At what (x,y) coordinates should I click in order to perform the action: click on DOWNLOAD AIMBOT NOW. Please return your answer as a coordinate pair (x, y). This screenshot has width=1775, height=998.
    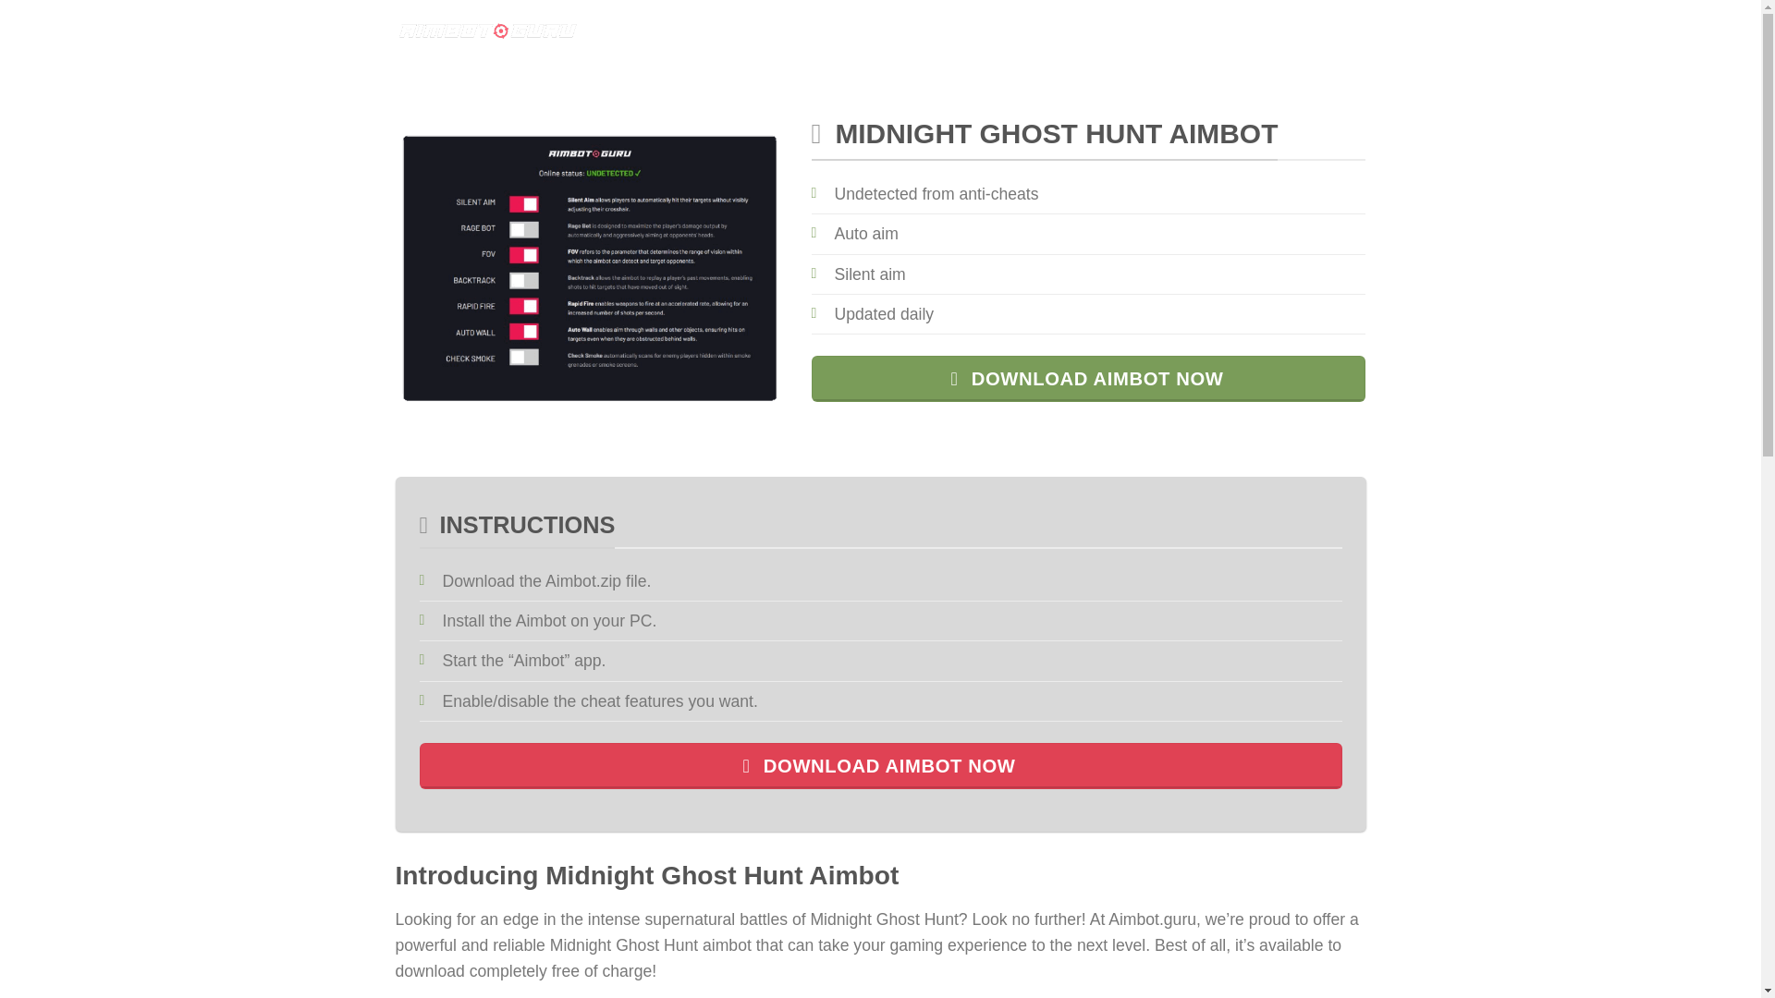
    Looking at the image, I should click on (880, 766).